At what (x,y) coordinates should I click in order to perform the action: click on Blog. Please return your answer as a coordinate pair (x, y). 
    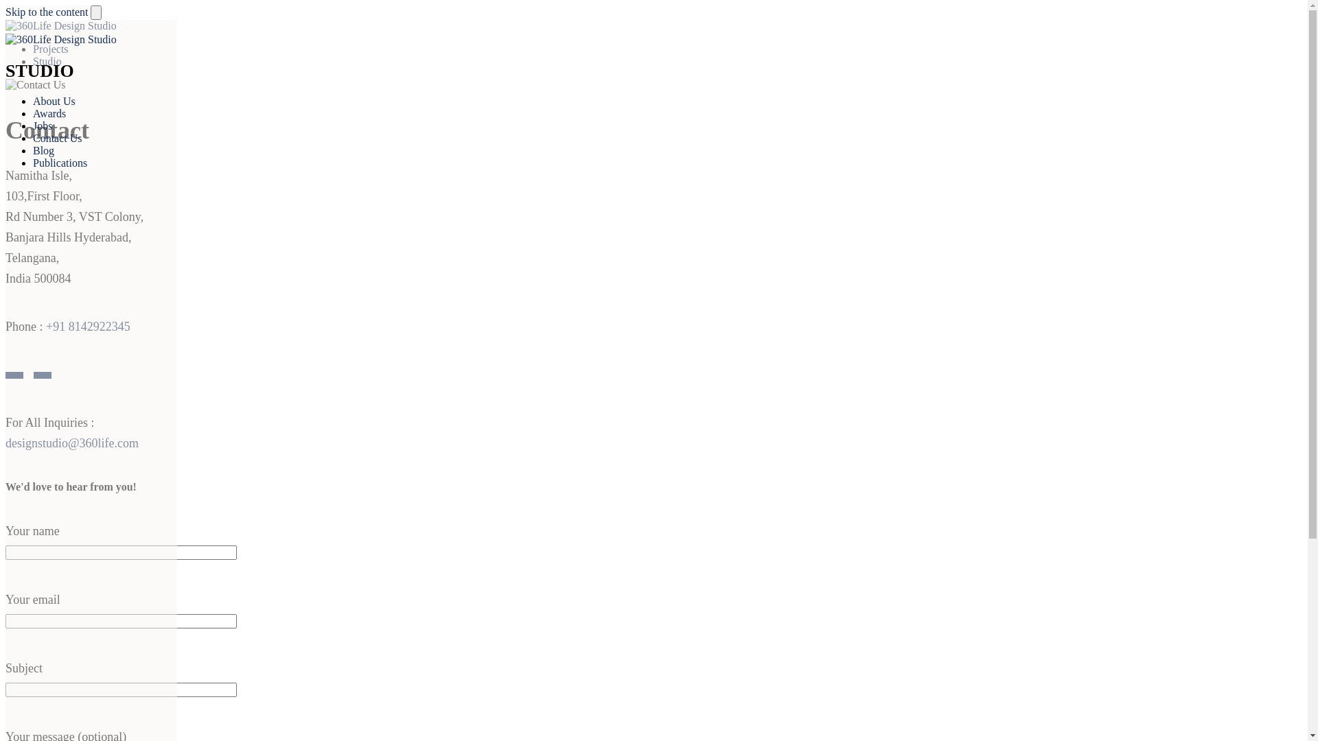
    Looking at the image, I should click on (44, 151).